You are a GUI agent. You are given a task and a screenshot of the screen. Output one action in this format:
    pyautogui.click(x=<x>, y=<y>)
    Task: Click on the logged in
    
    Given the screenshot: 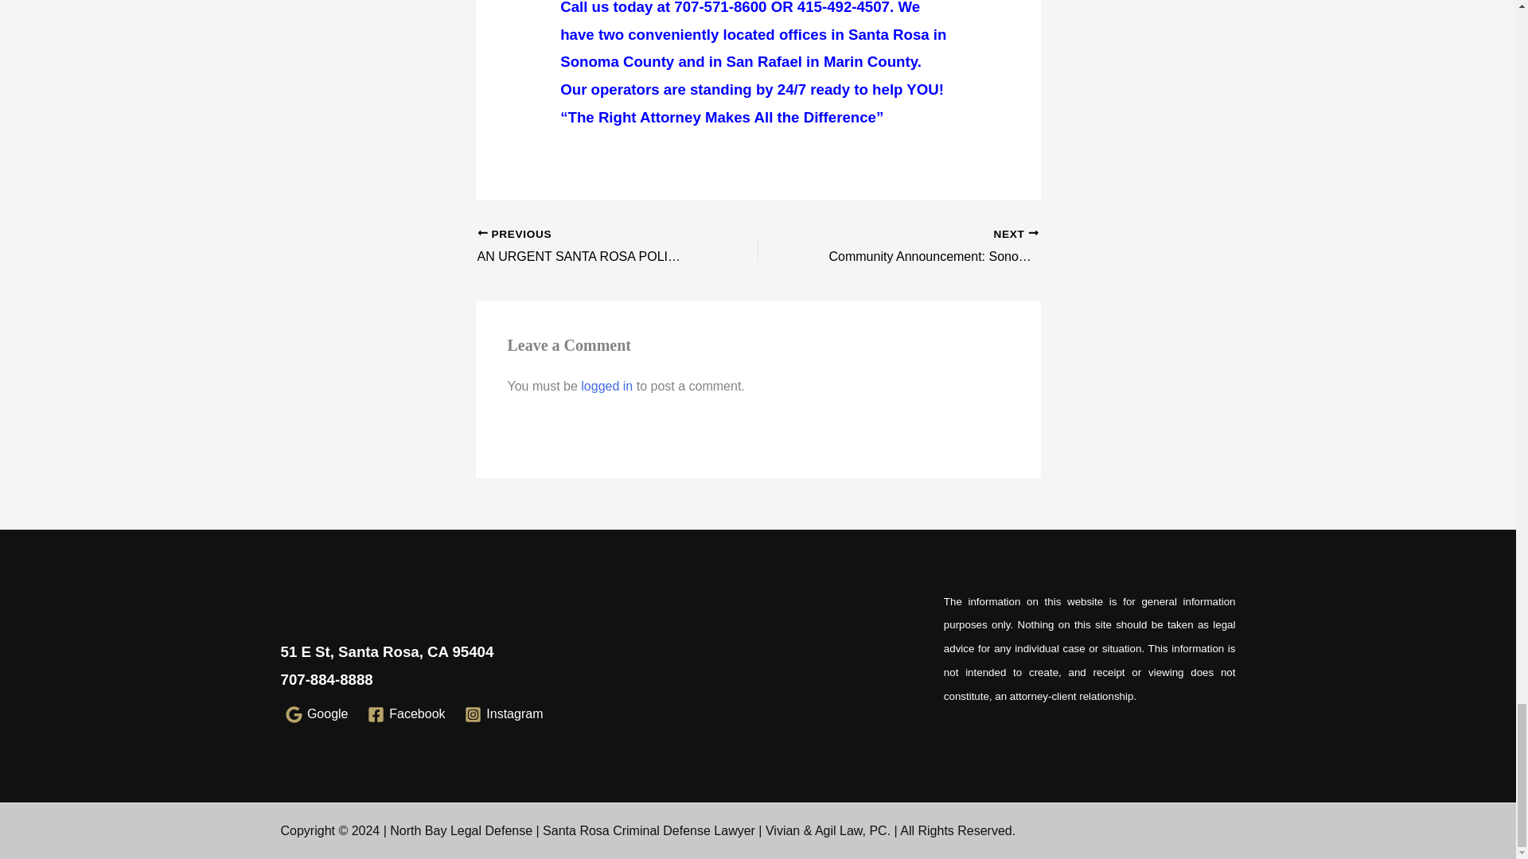 What is the action you would take?
    pyautogui.click(x=606, y=386)
    